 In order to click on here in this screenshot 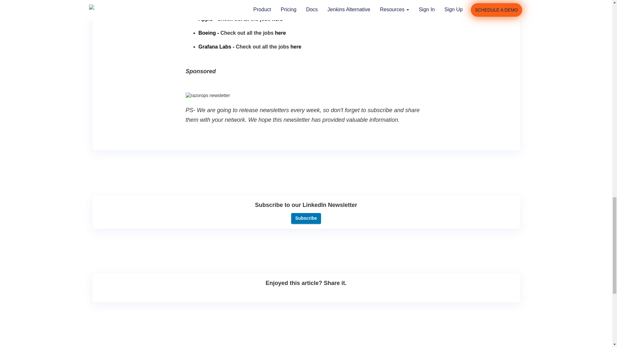, I will do `click(281, 33)`.